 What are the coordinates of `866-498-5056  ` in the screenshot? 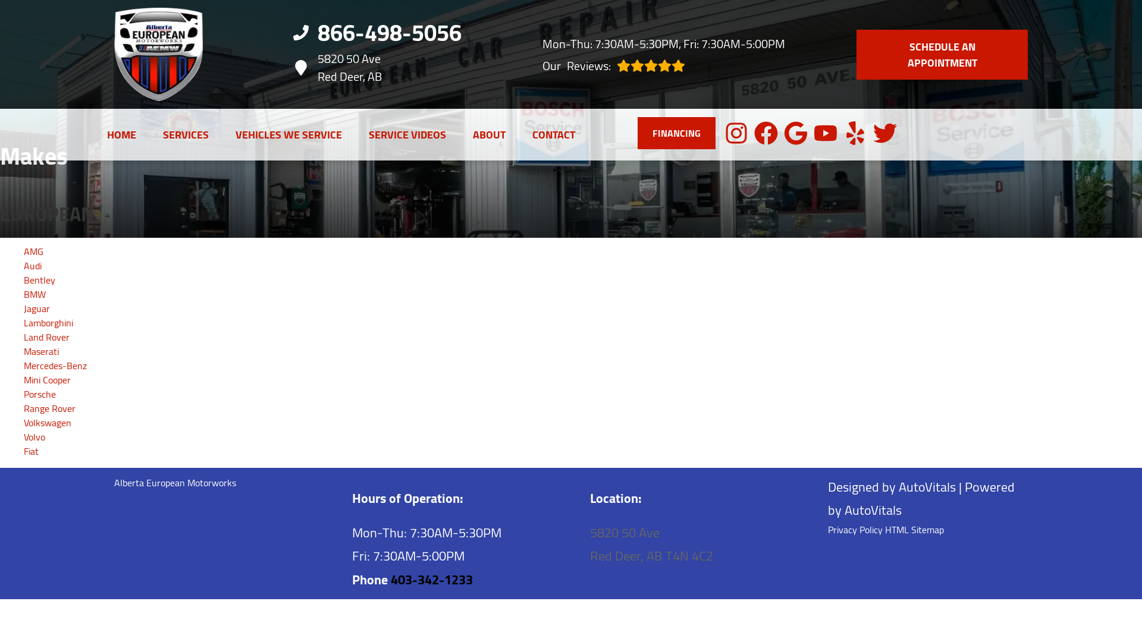 It's located at (664, 65).